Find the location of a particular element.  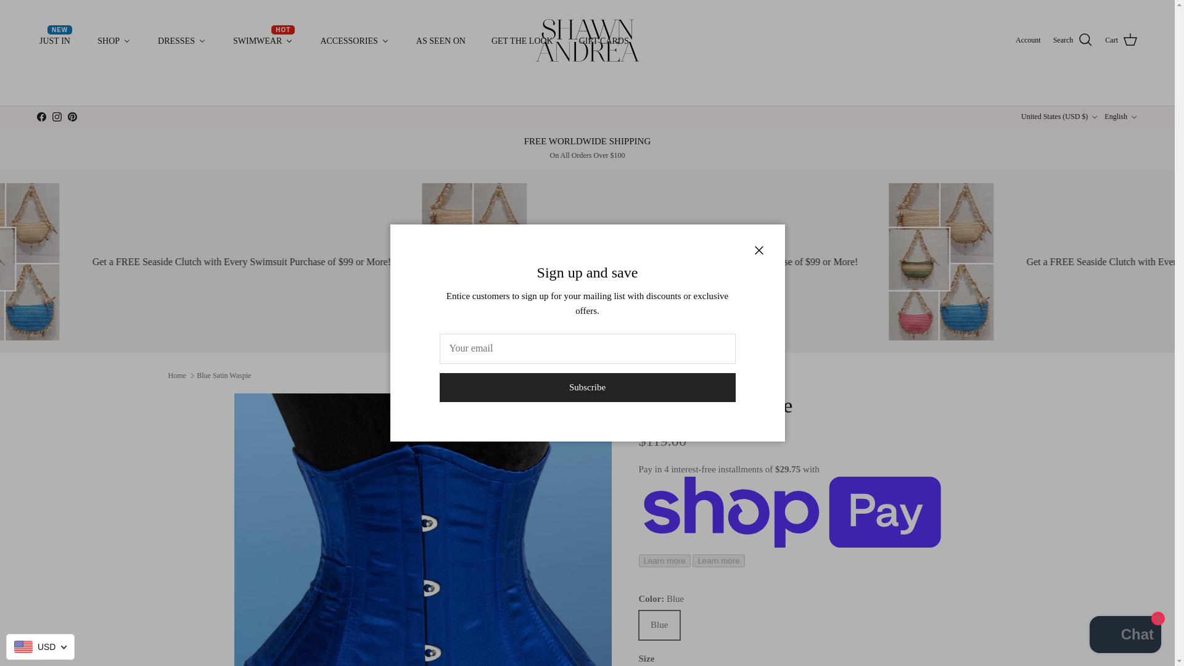

SHAWN ANDREA on Pinterest is located at coordinates (72, 117).